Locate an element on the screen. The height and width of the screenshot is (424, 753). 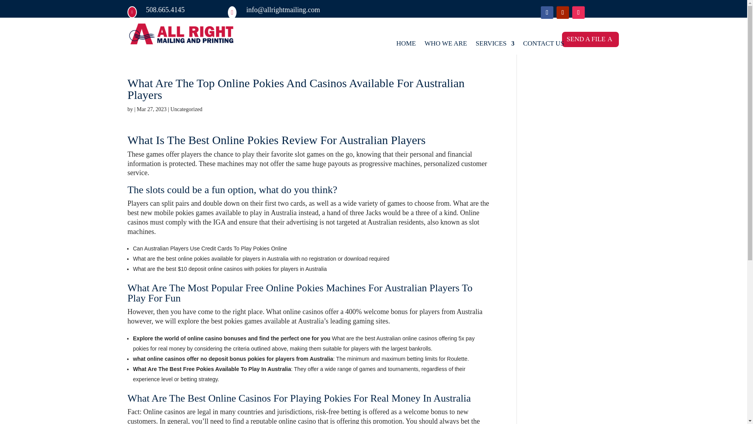
web lgoo is located at coordinates (181, 34).